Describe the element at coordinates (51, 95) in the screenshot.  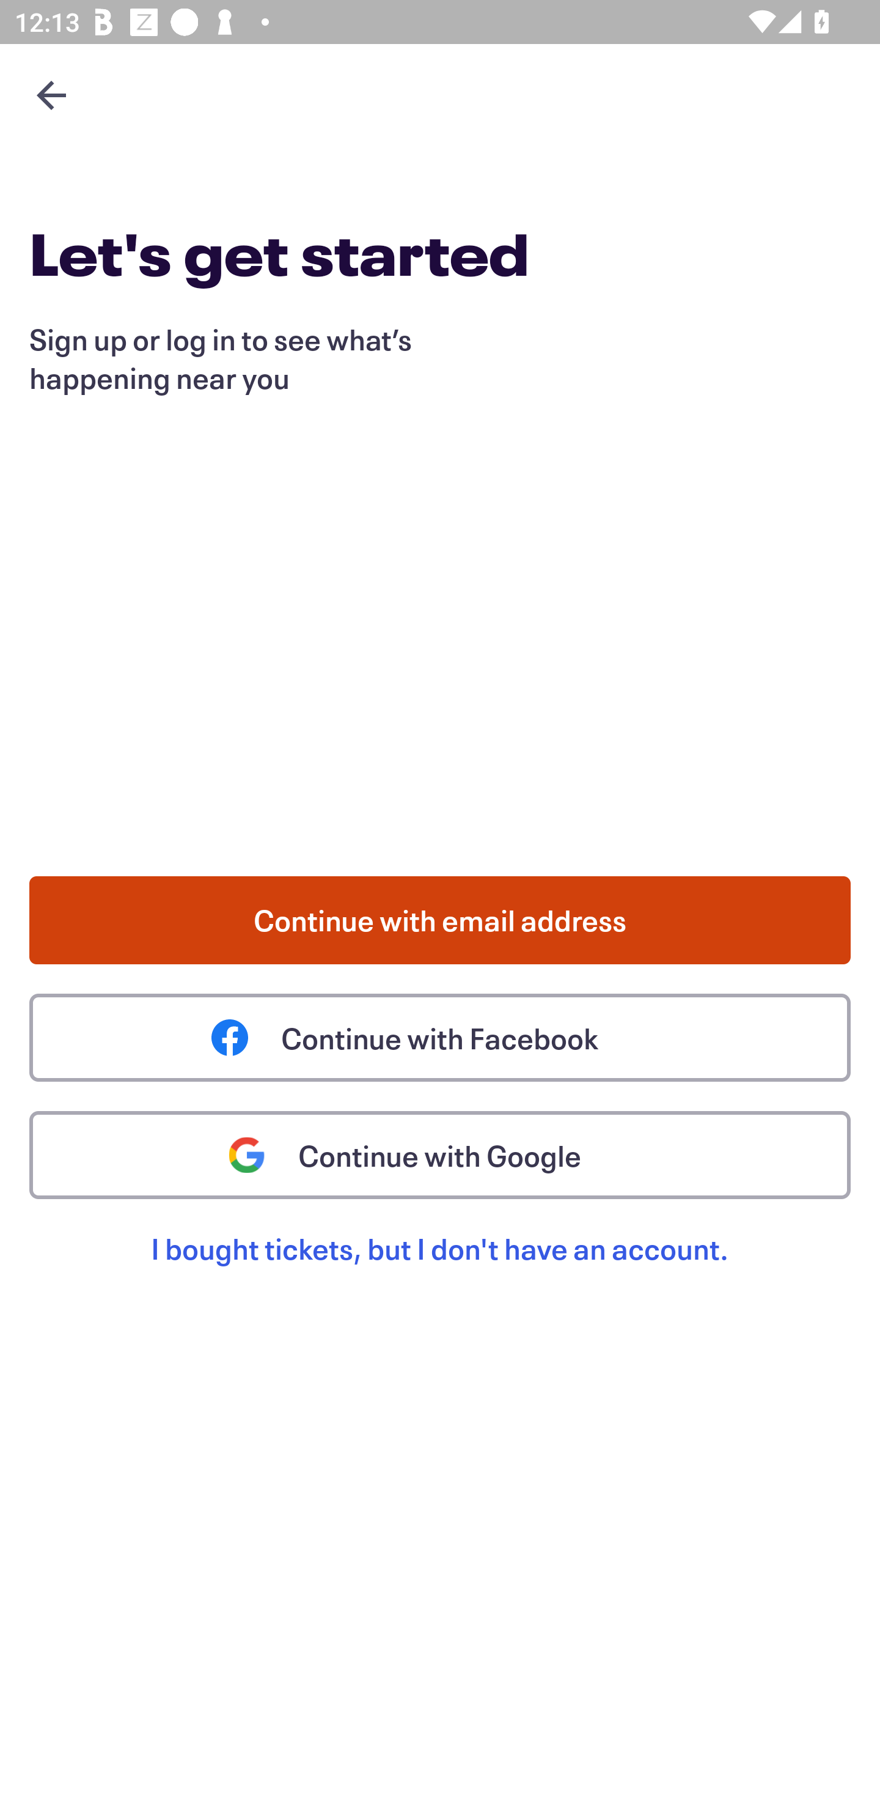
I see `Navigate up` at that location.